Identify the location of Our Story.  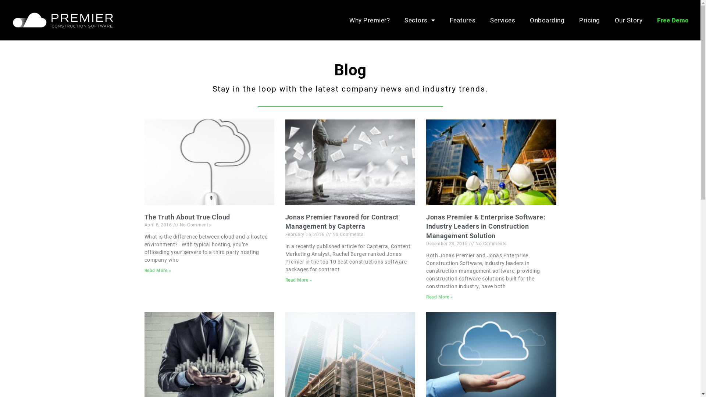
(629, 20).